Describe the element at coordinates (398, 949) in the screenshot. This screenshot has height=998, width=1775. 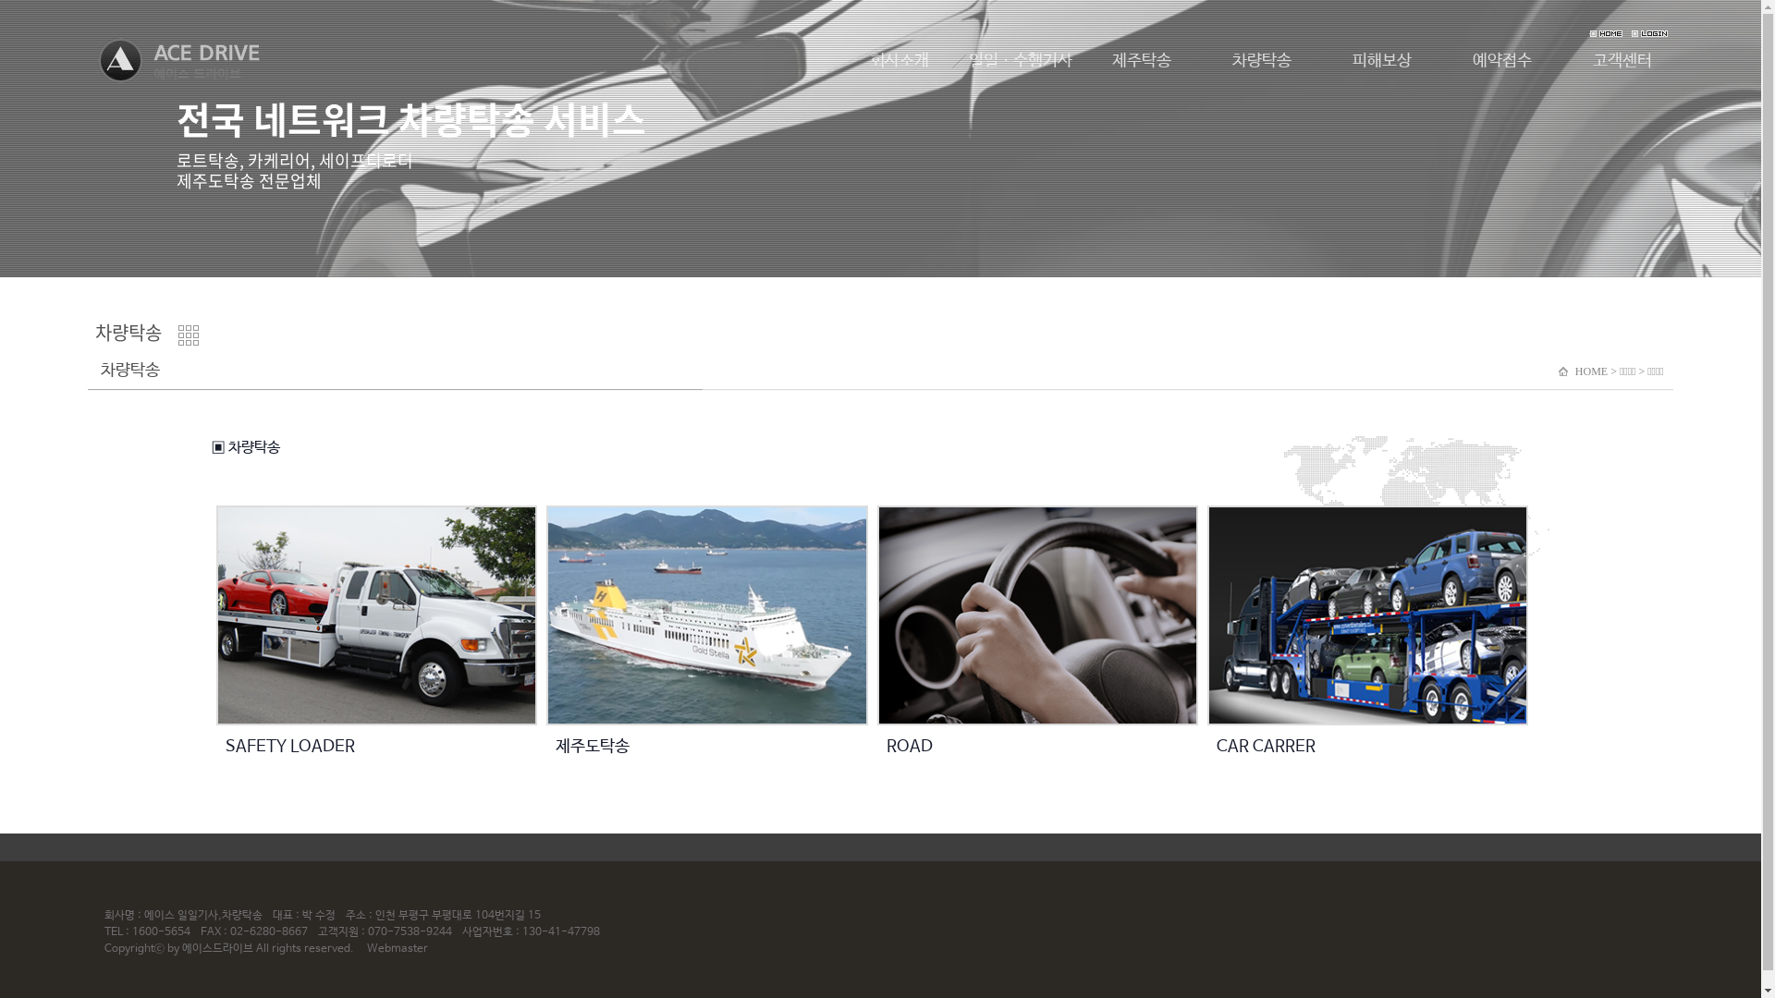
I see `Webmaster` at that location.